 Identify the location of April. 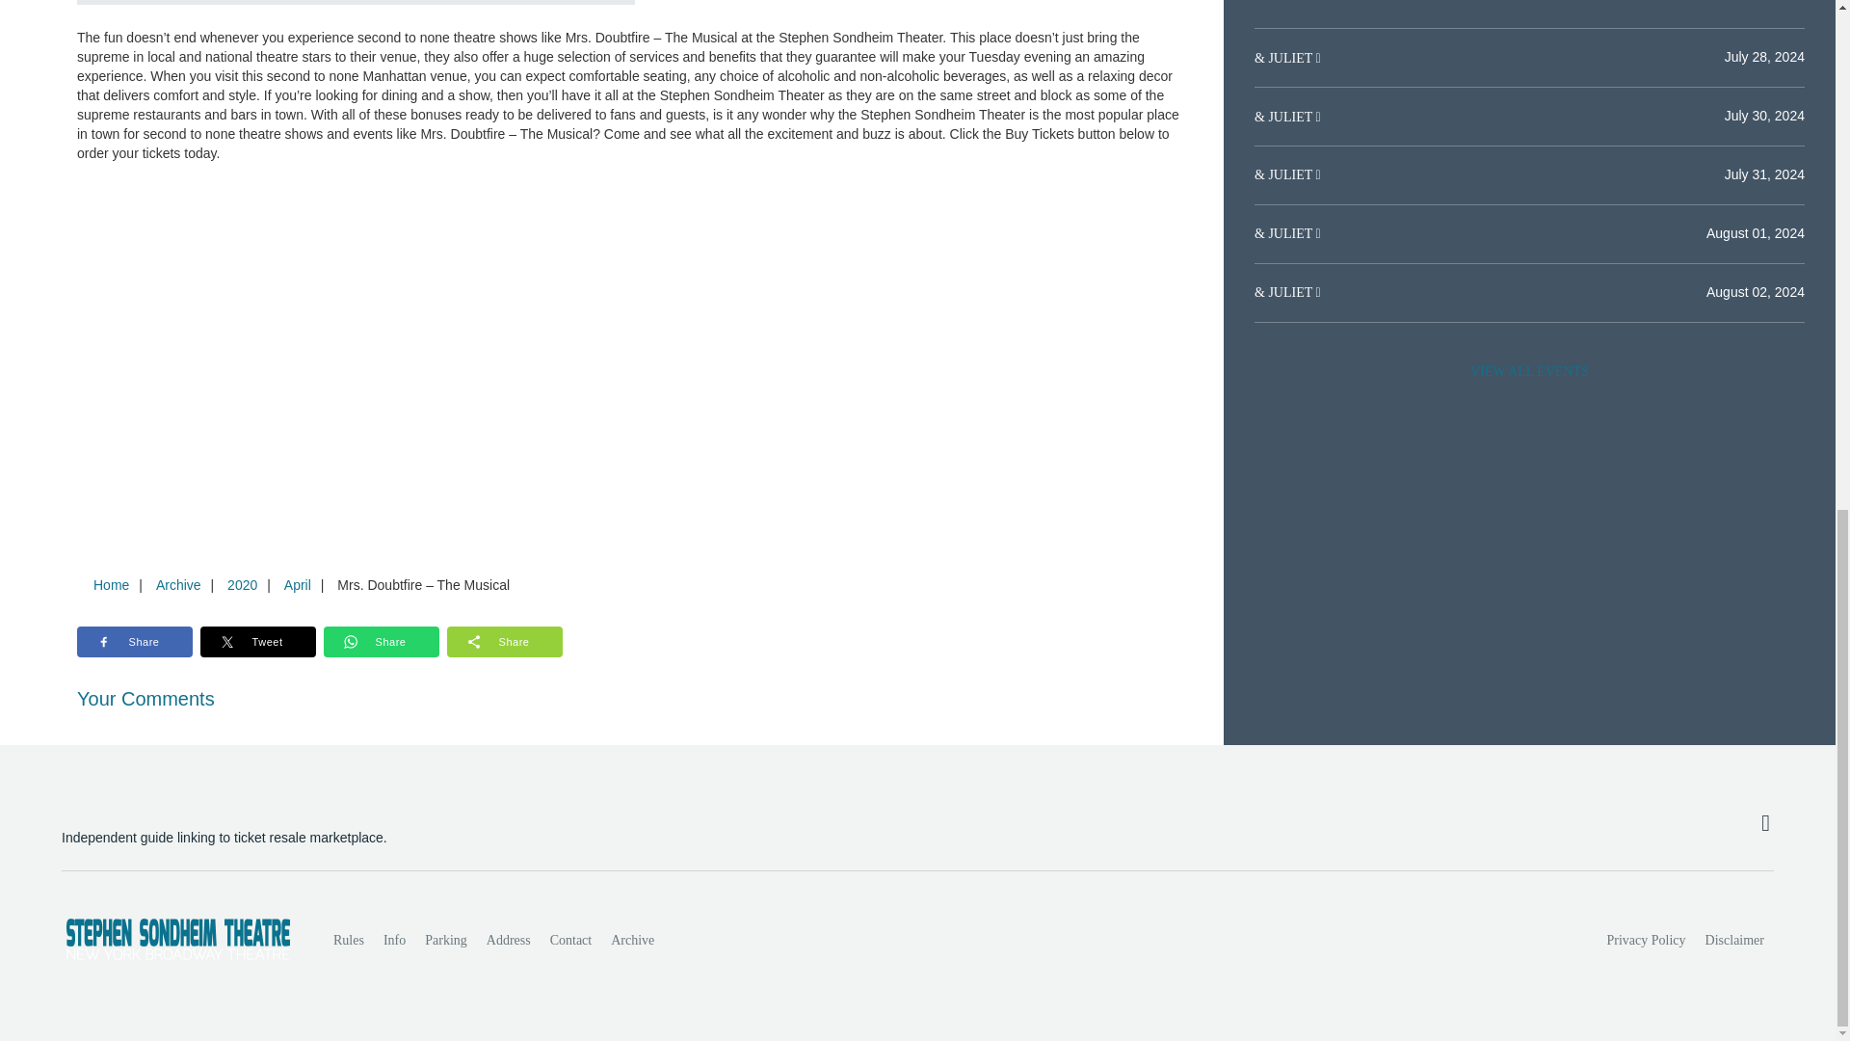
(297, 584).